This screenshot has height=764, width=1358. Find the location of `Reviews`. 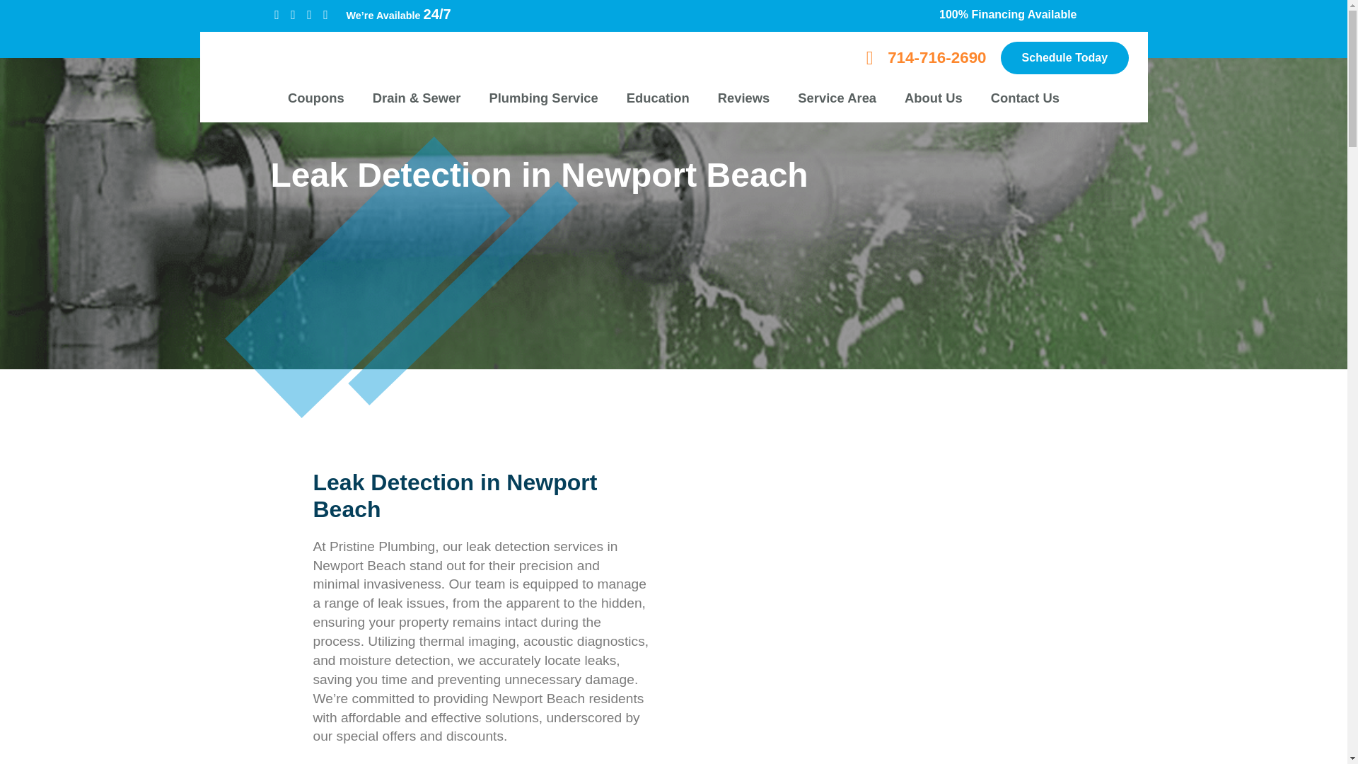

Reviews is located at coordinates (744, 98).